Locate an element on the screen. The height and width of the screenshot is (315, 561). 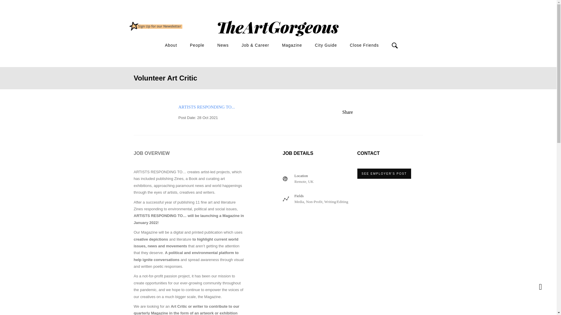
About is located at coordinates (171, 45).